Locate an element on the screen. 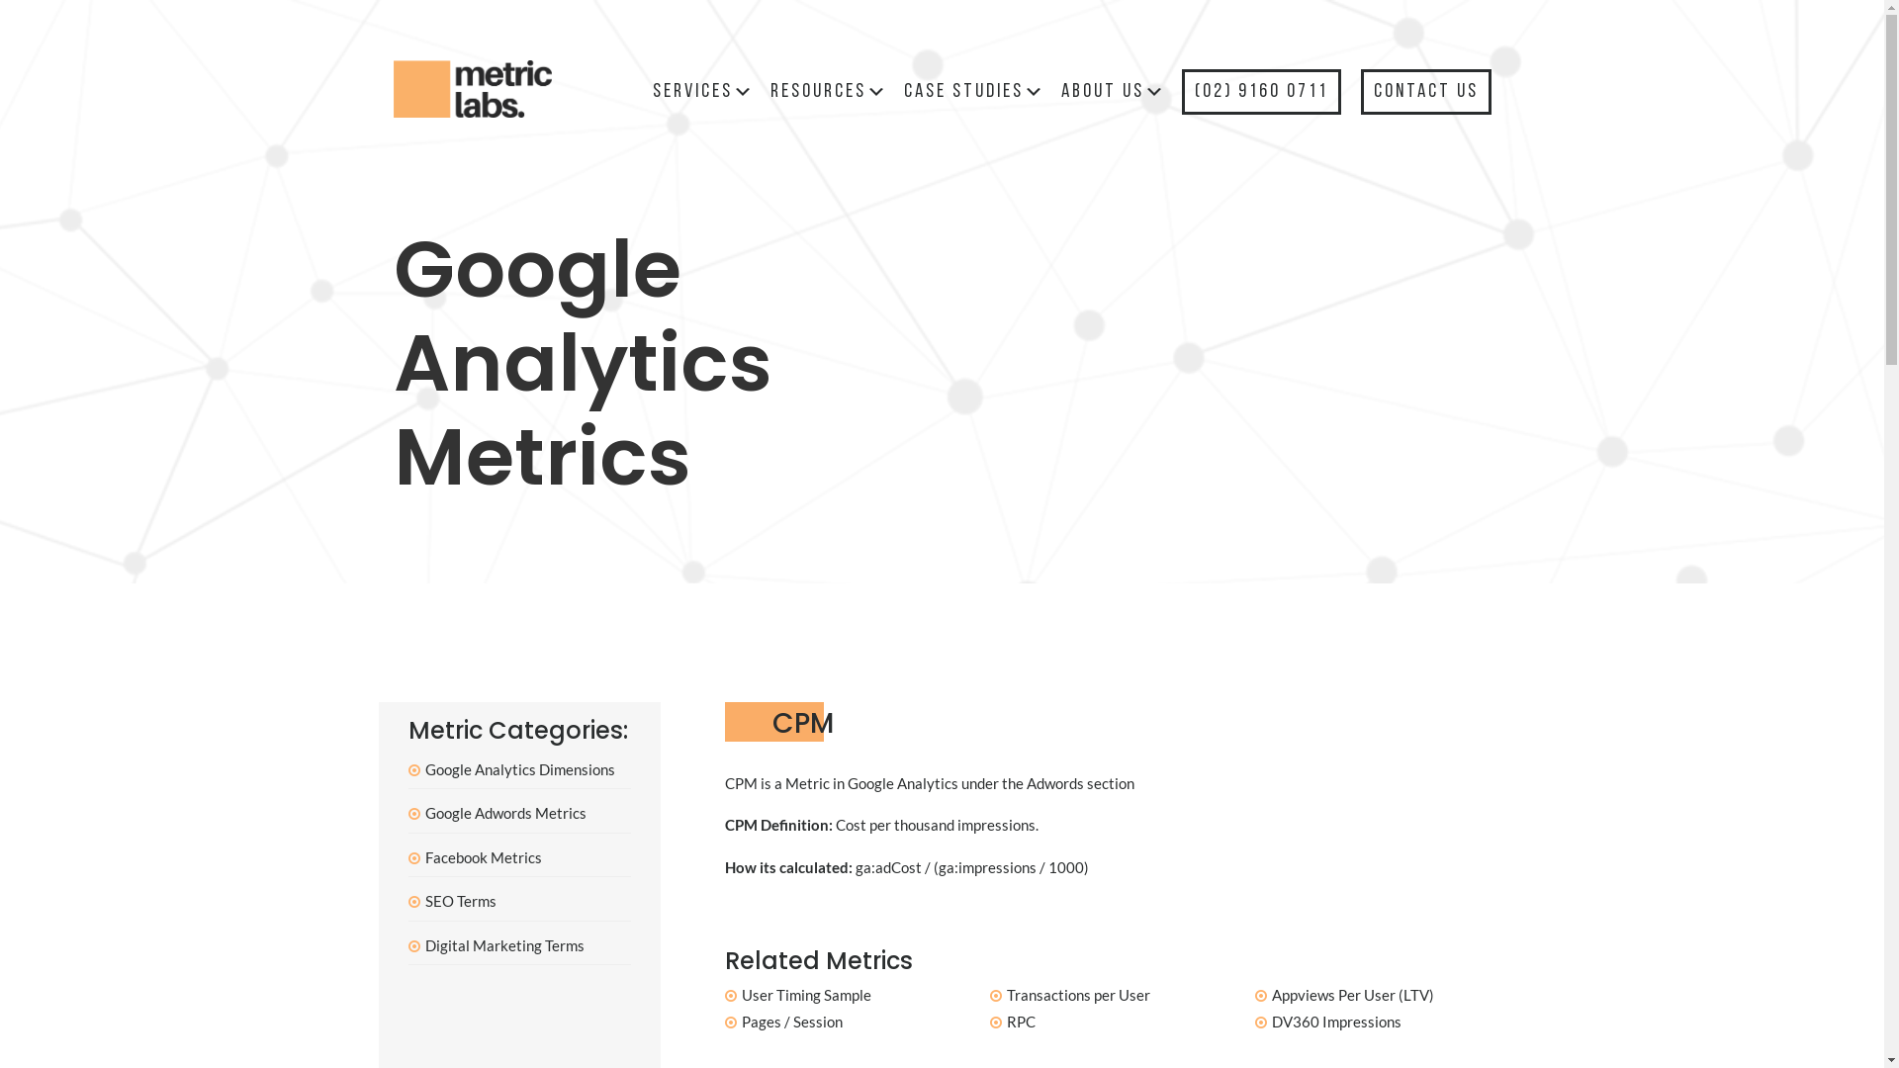  Case Studies is located at coordinates (975, 91).